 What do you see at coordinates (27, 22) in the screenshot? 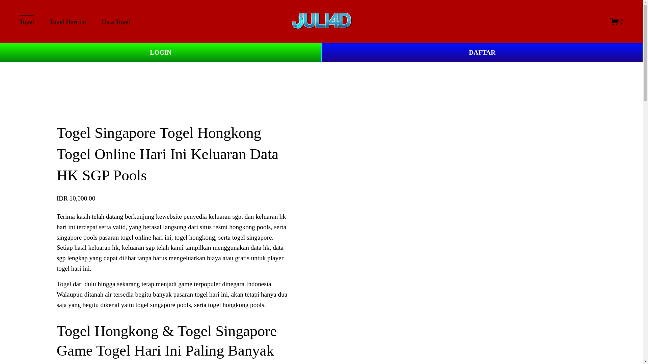
I see `Togel` at bounding box center [27, 22].